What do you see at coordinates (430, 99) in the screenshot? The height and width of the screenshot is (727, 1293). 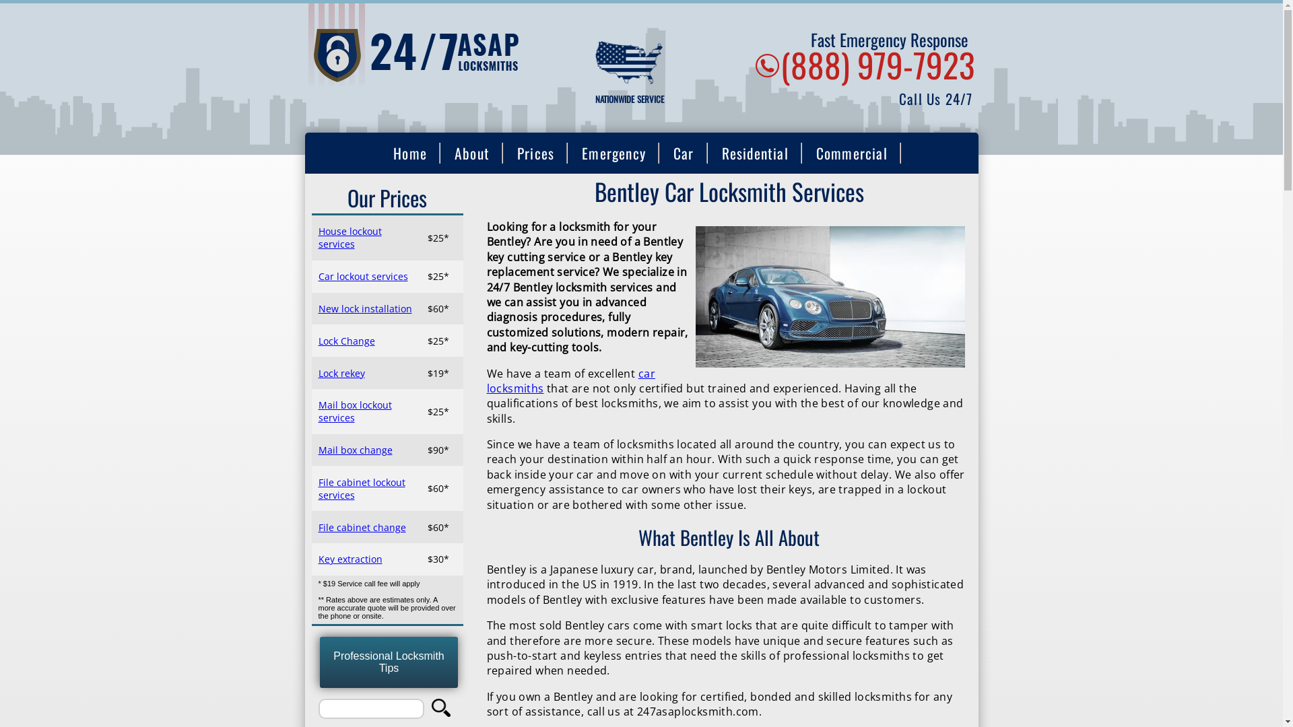 I see `Click to return to the Homepage` at bounding box center [430, 99].